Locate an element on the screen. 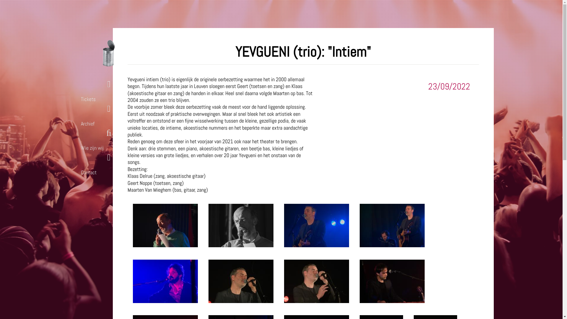 This screenshot has width=567, height=319. Tickets is located at coordinates (106, 89).